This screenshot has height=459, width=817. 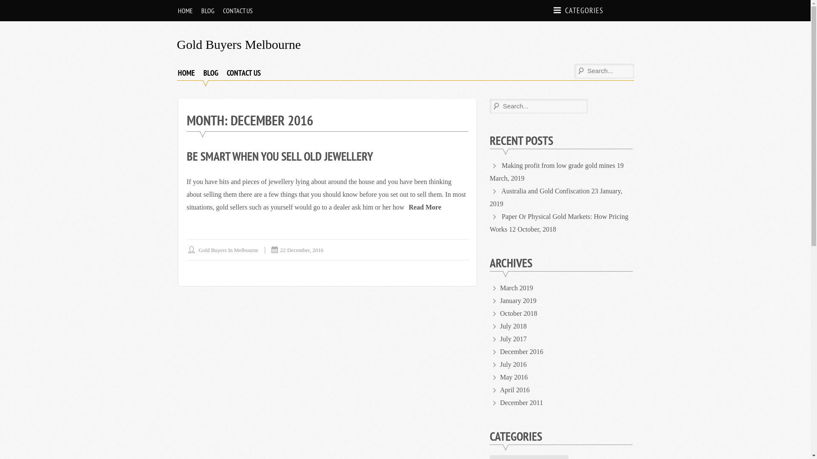 I want to click on May 2016, so click(x=514, y=377).